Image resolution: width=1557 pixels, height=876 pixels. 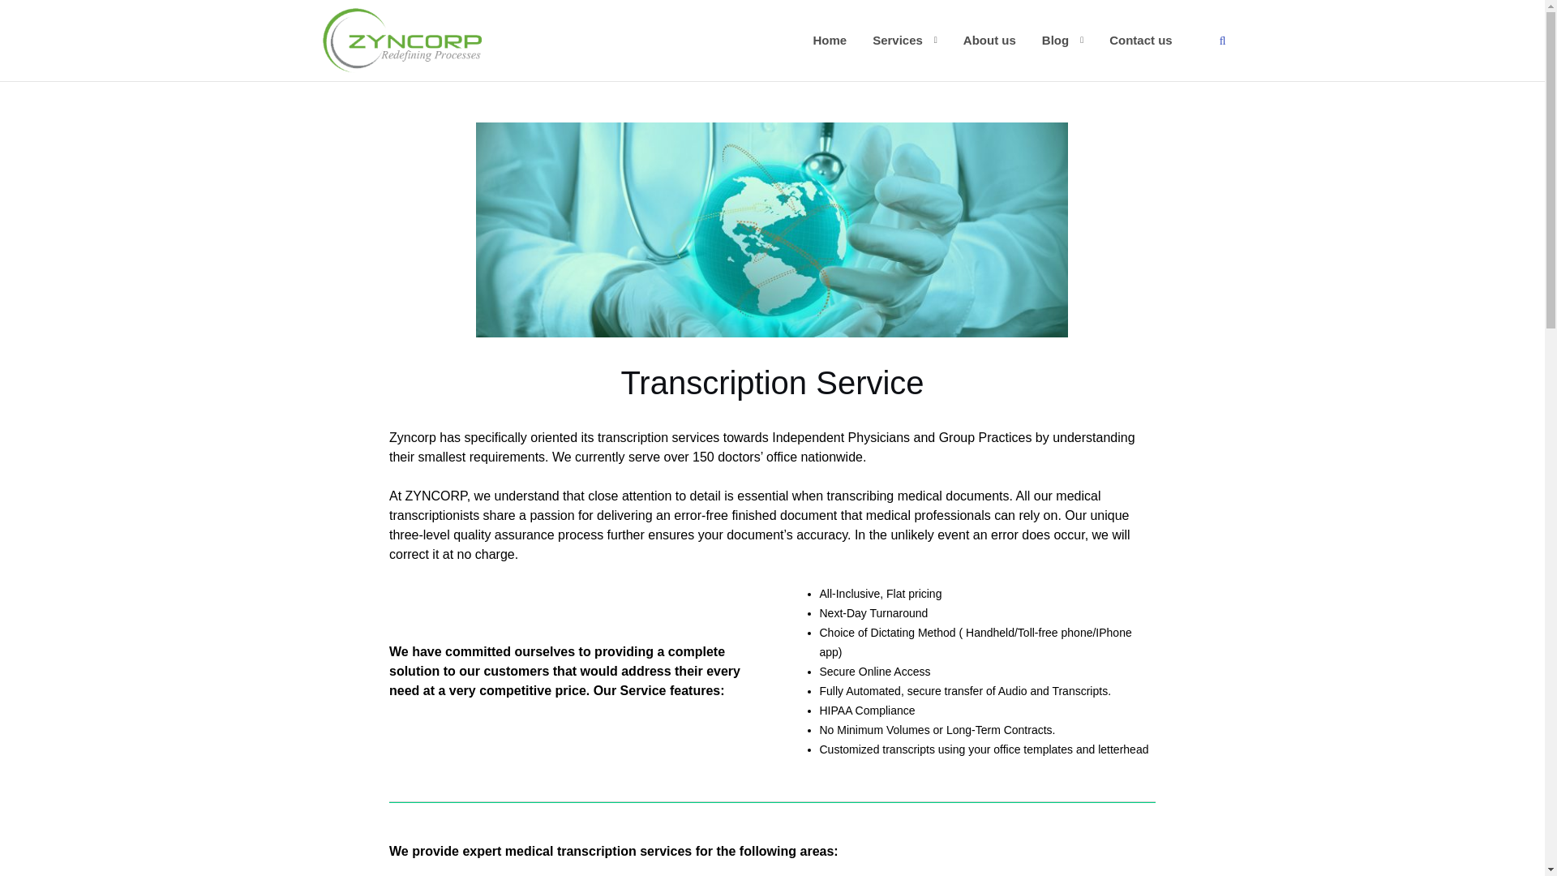 I want to click on Transcription Service, so click(x=772, y=238).